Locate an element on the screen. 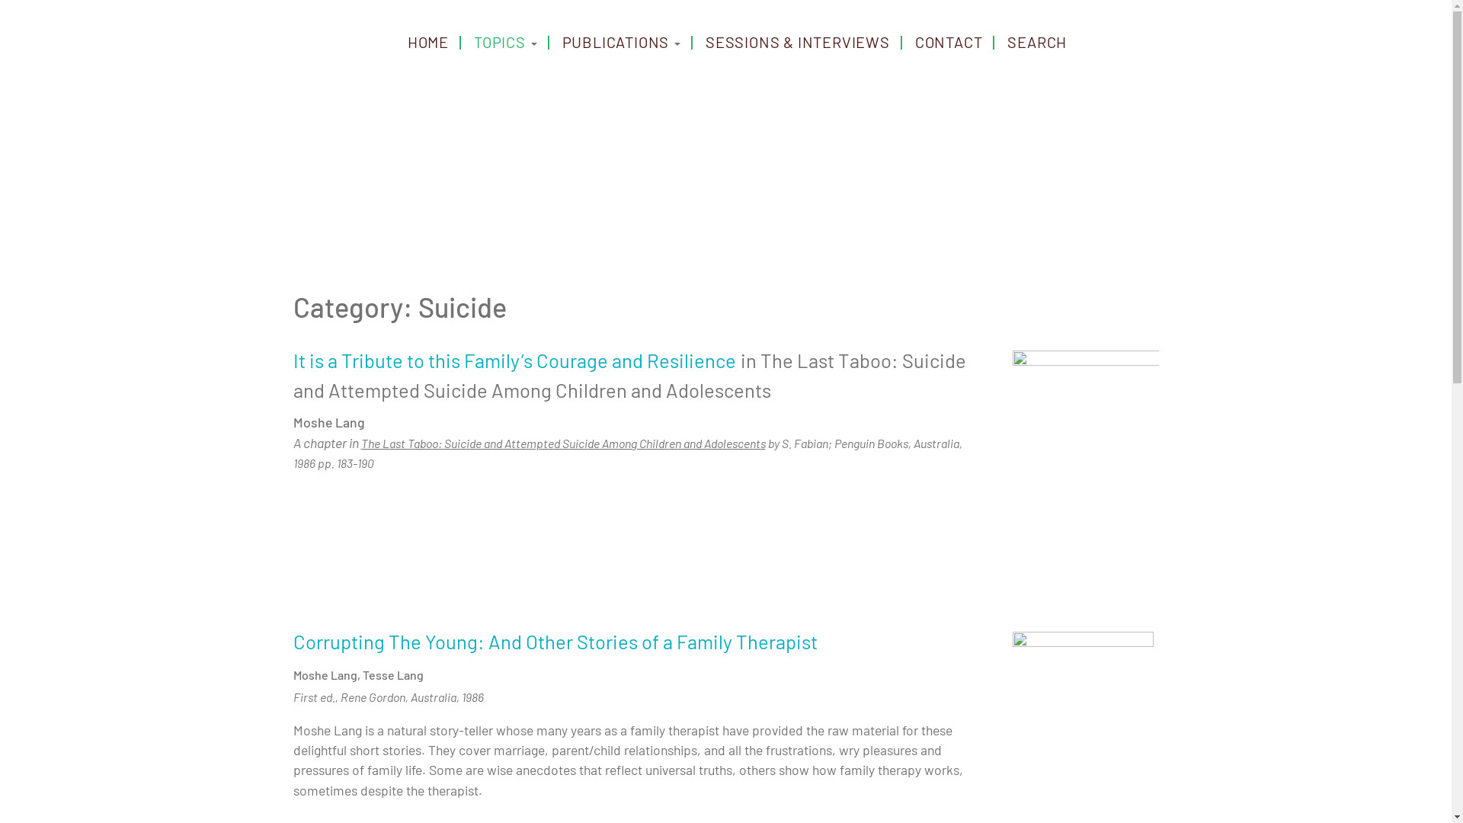 The image size is (1463, 823). PUBLICATIONS is located at coordinates (622, 42).